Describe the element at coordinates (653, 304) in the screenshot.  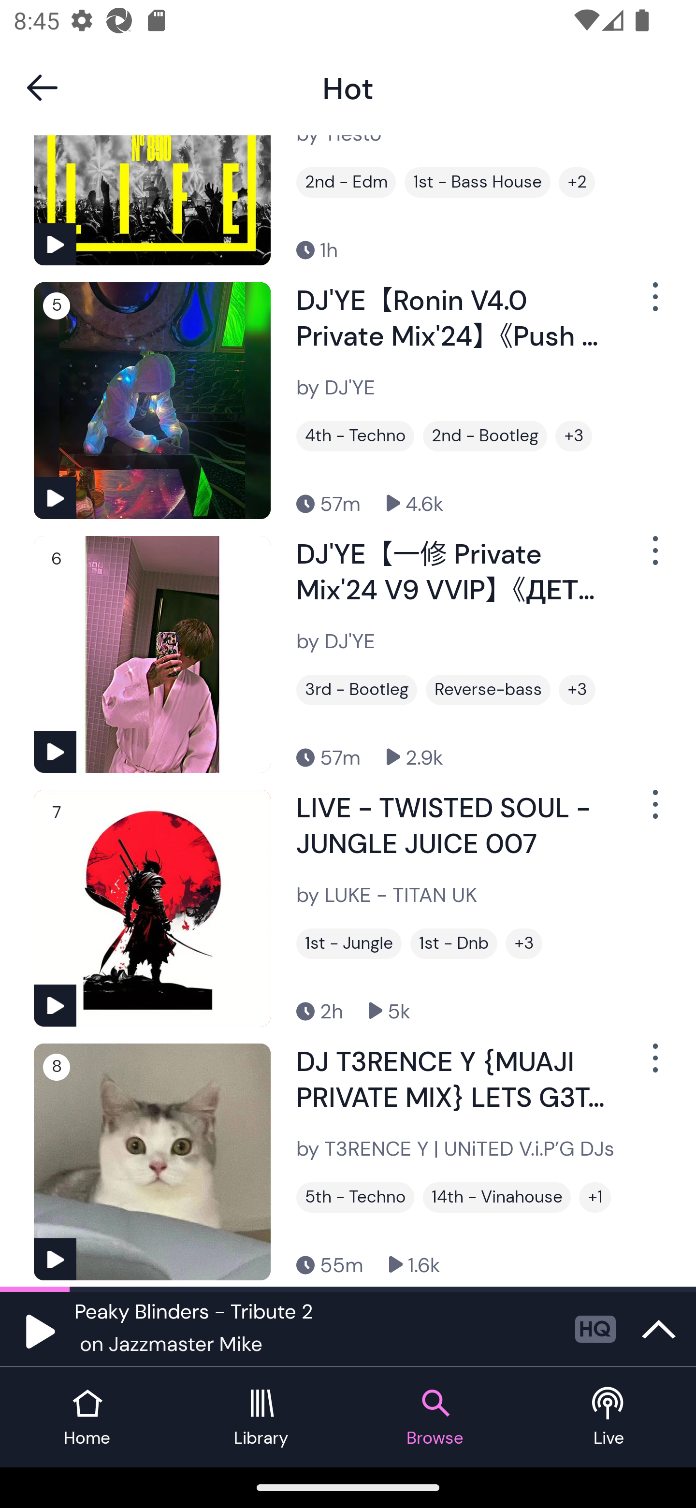
I see `Show Options Menu Button` at that location.